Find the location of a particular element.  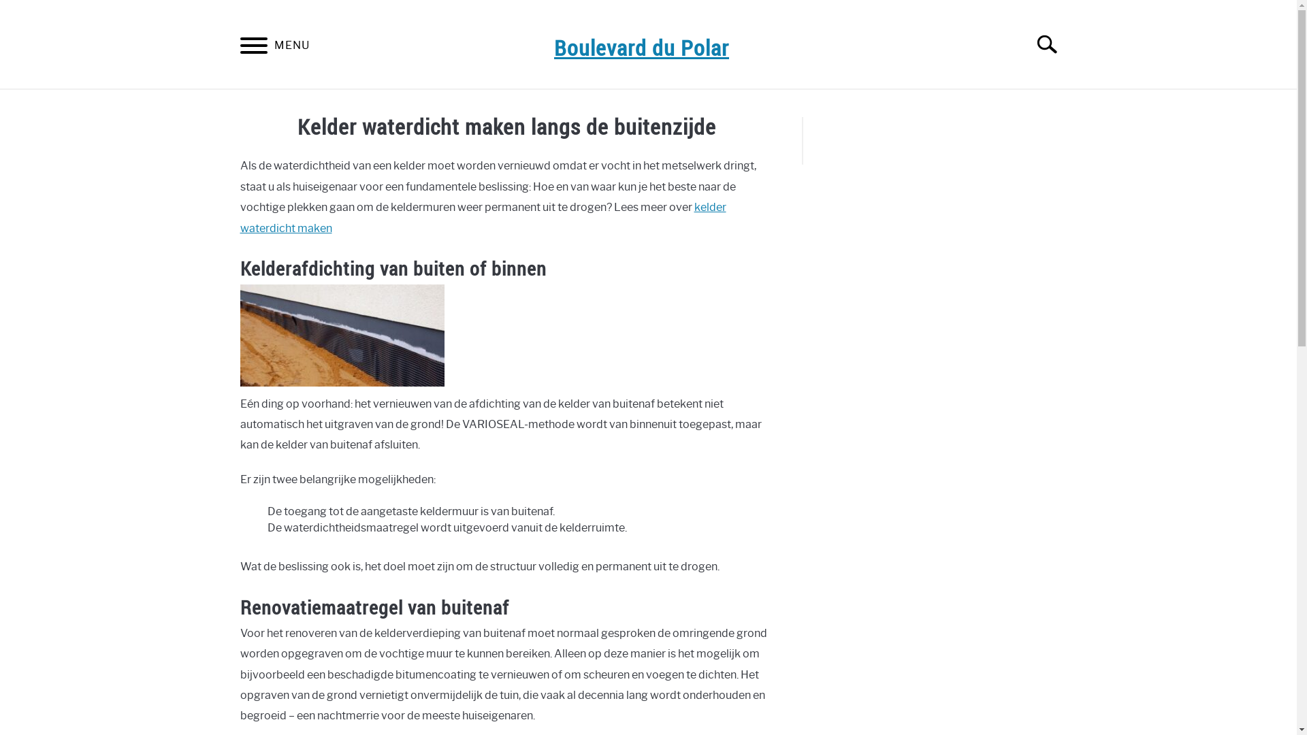

Boulevard du Polar is located at coordinates (641, 48).